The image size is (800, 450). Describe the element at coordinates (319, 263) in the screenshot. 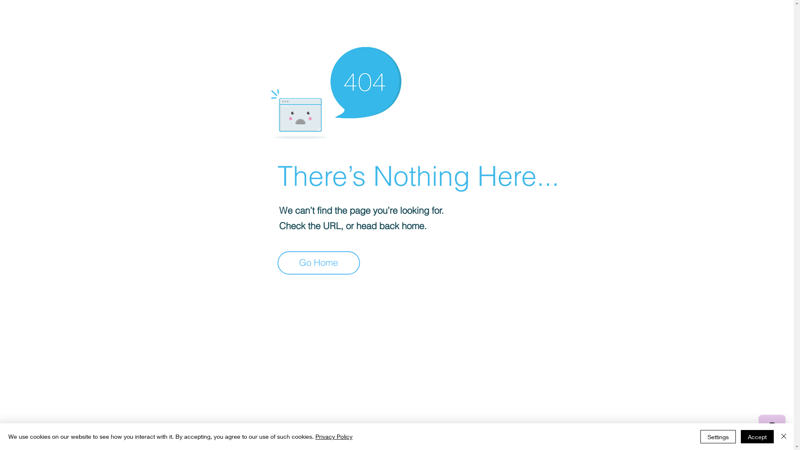

I see `Go Home` at that location.